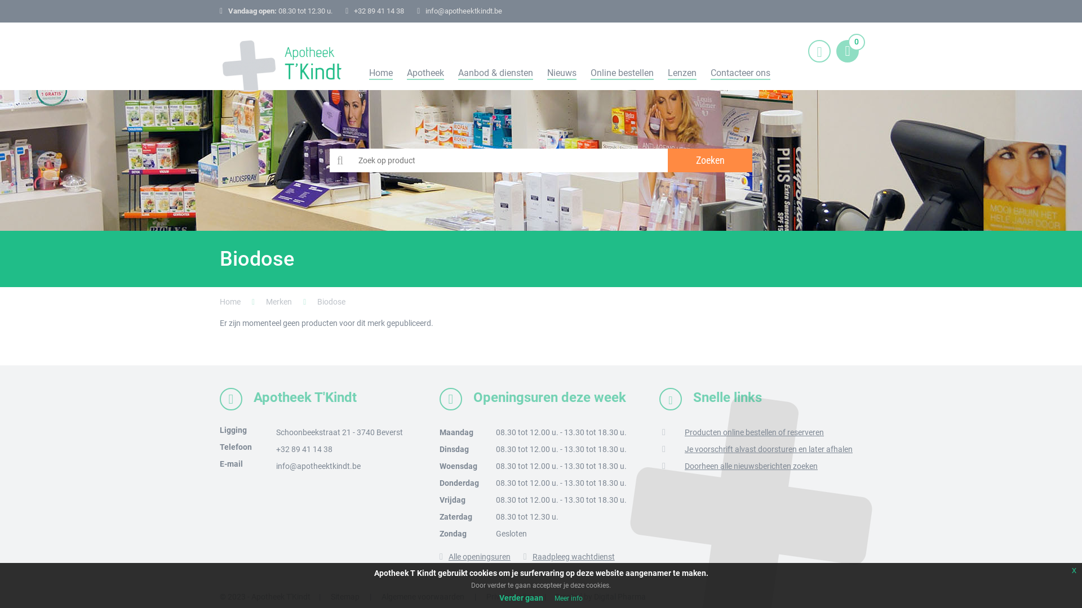  What do you see at coordinates (304, 449) in the screenshot?
I see `+32 89 41 14 38` at bounding box center [304, 449].